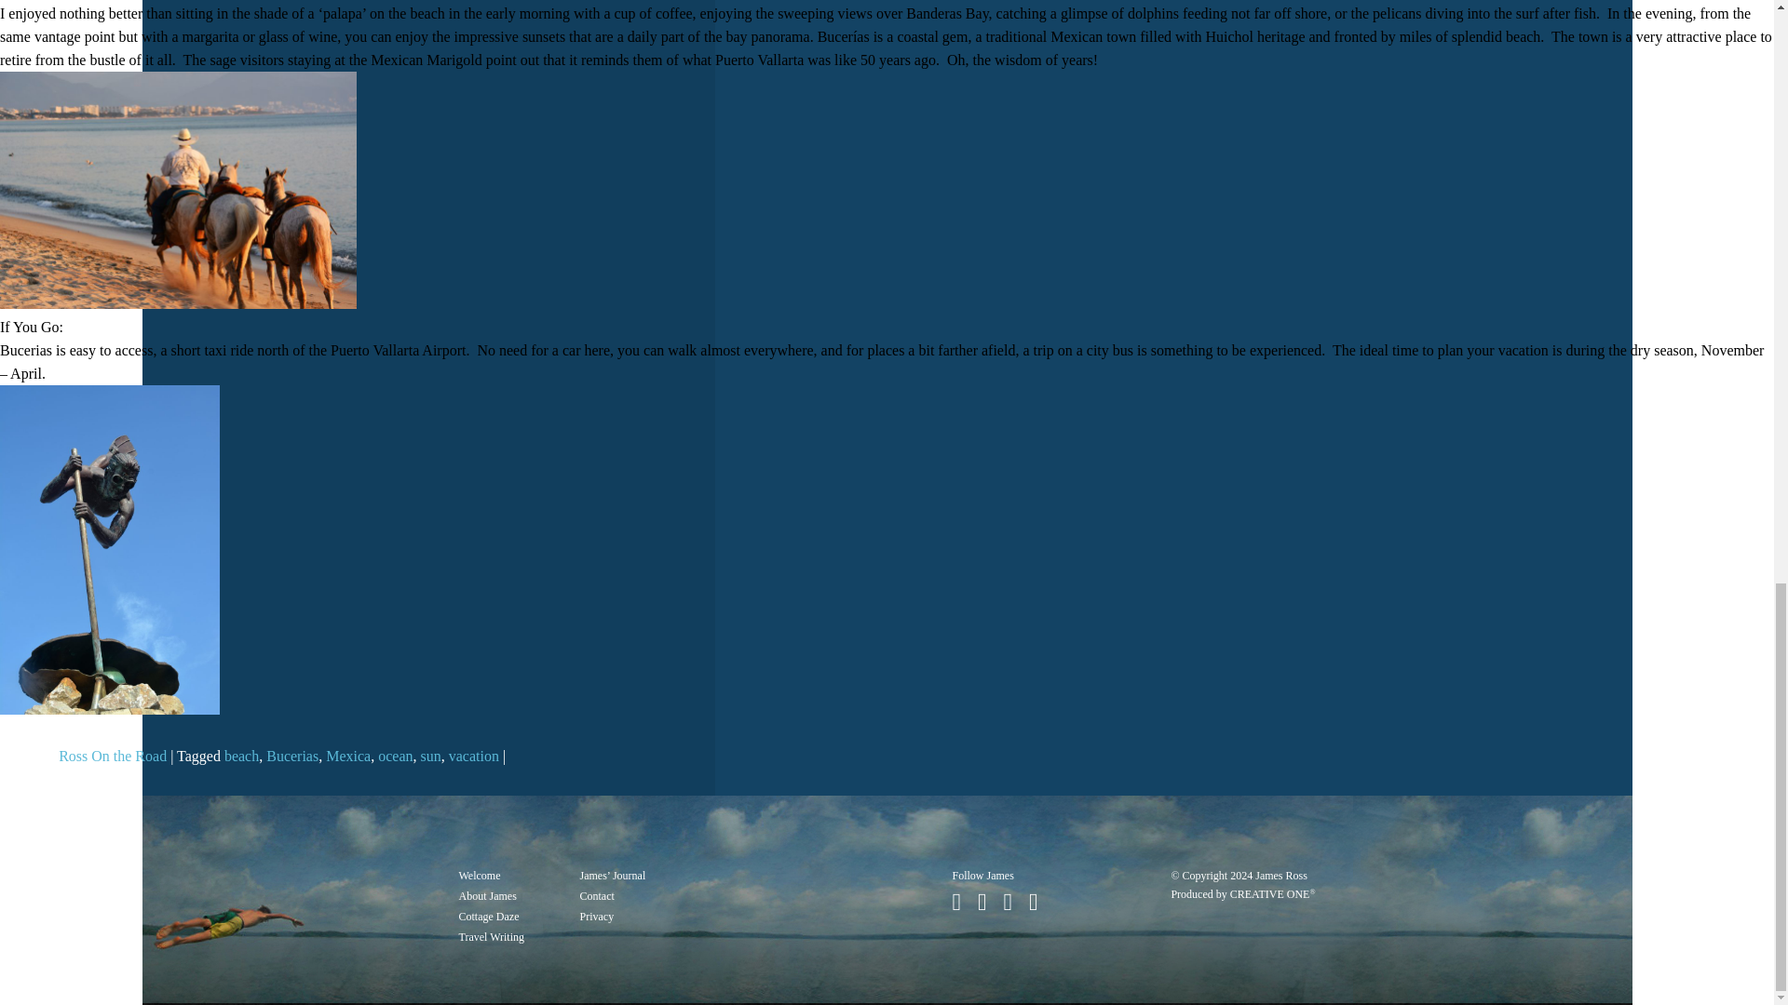  What do you see at coordinates (112, 756) in the screenshot?
I see `Ross On the Road` at bounding box center [112, 756].